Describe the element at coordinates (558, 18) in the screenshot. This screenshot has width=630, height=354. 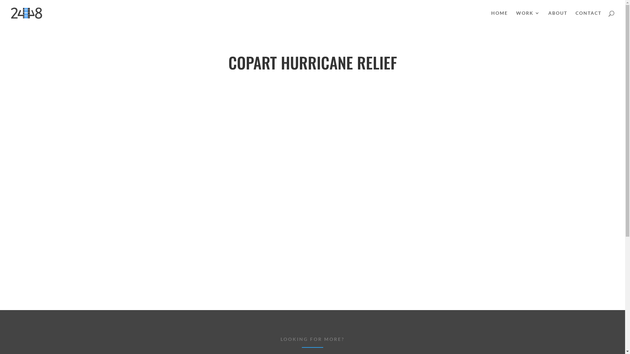
I see `ABOUT` at that location.